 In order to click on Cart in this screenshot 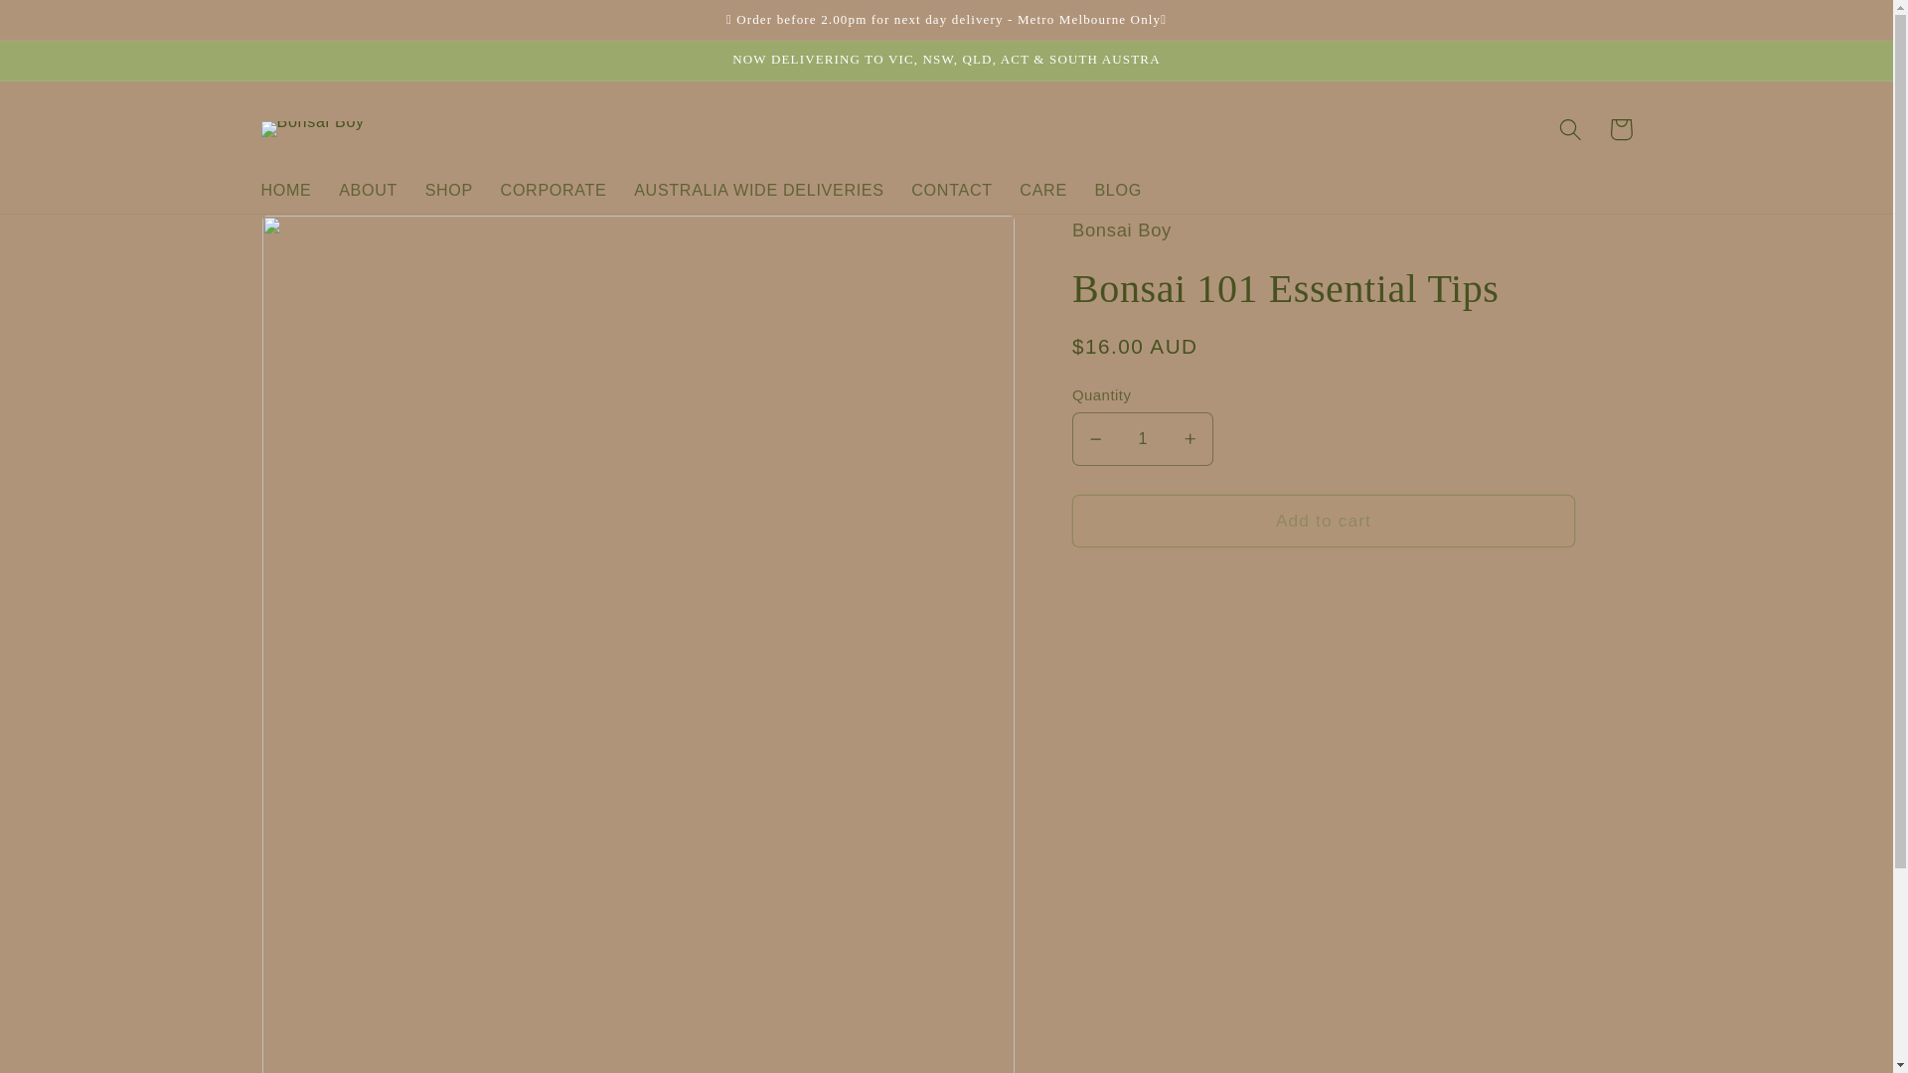, I will do `click(1620, 129)`.